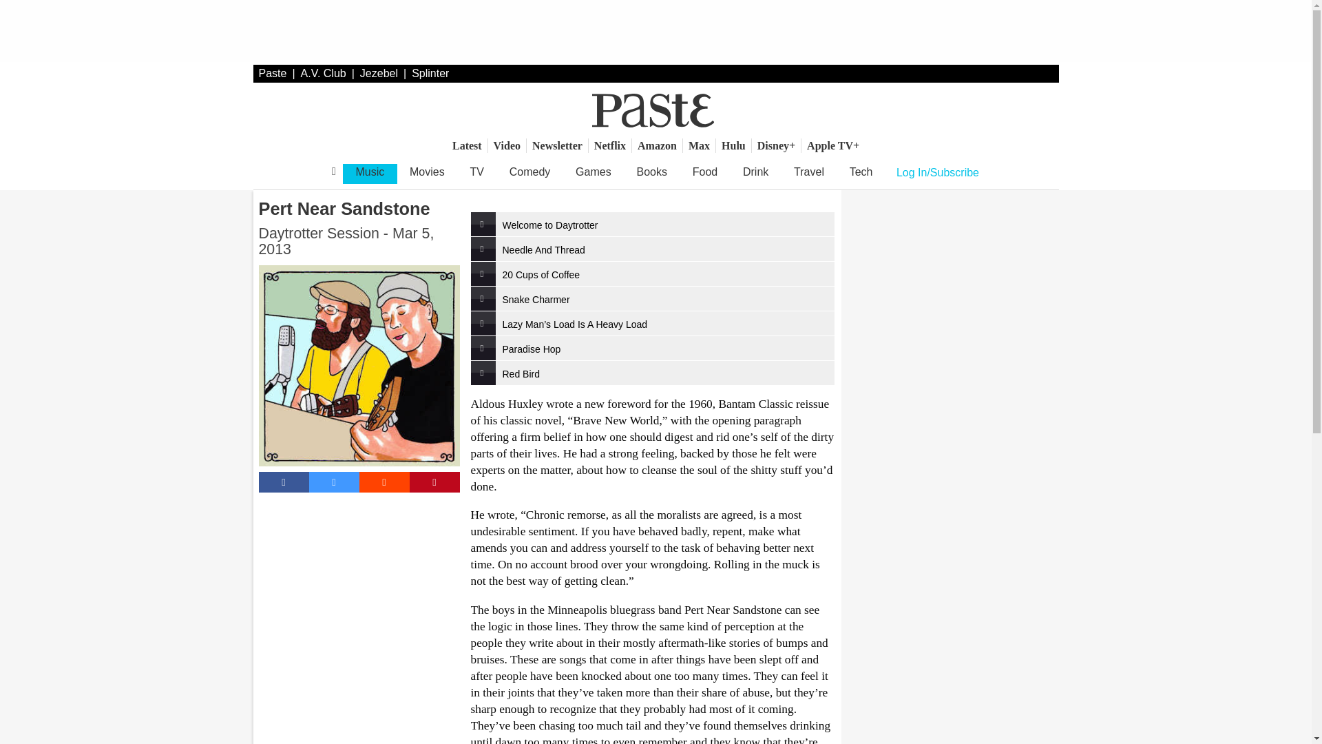 Image resolution: width=1322 pixels, height=744 pixels. What do you see at coordinates (430, 73) in the screenshot?
I see `Splinter` at bounding box center [430, 73].